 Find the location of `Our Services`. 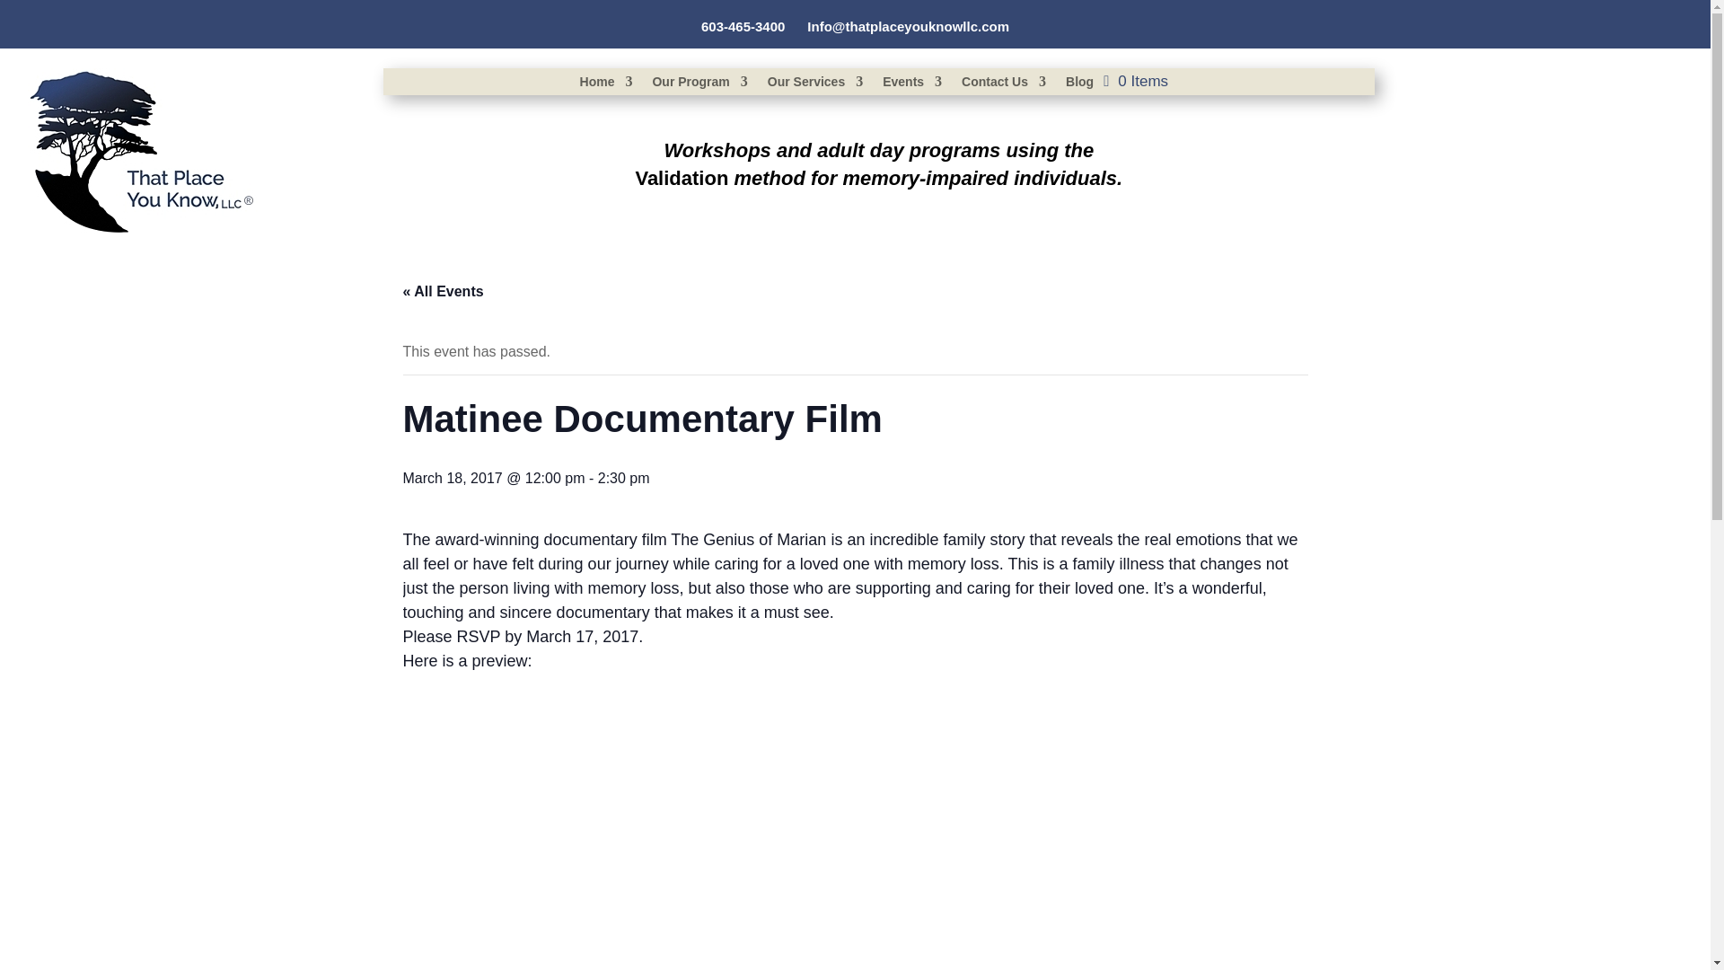

Our Services is located at coordinates (815, 84).